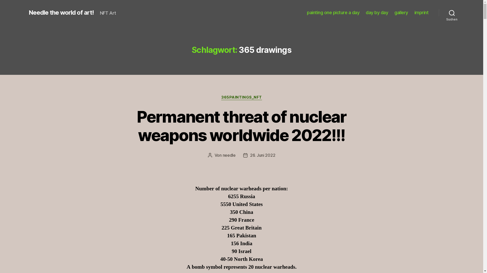 The height and width of the screenshot is (273, 487). I want to click on imprint, so click(422, 13).